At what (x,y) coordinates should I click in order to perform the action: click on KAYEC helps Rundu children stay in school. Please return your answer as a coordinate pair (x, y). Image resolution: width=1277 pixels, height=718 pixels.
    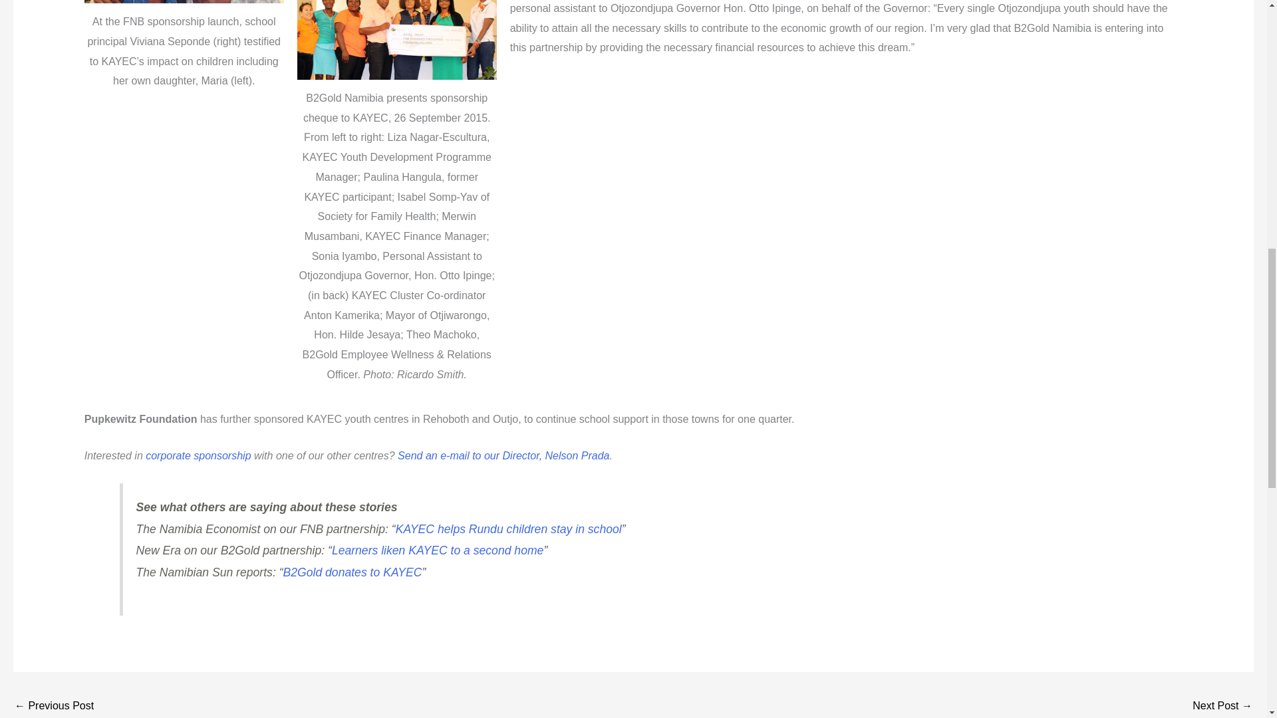
    Looking at the image, I should click on (509, 529).